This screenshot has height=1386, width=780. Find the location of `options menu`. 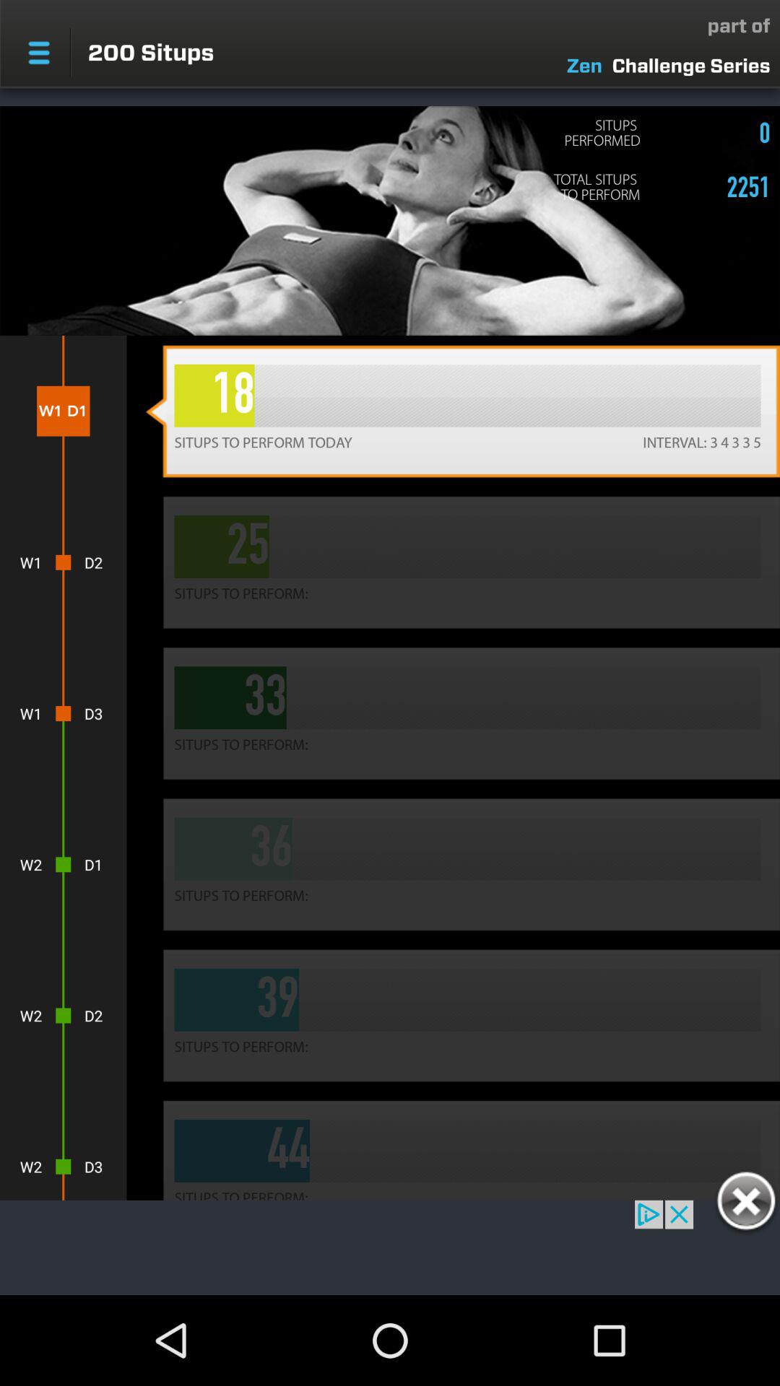

options menu is located at coordinates (39, 52).